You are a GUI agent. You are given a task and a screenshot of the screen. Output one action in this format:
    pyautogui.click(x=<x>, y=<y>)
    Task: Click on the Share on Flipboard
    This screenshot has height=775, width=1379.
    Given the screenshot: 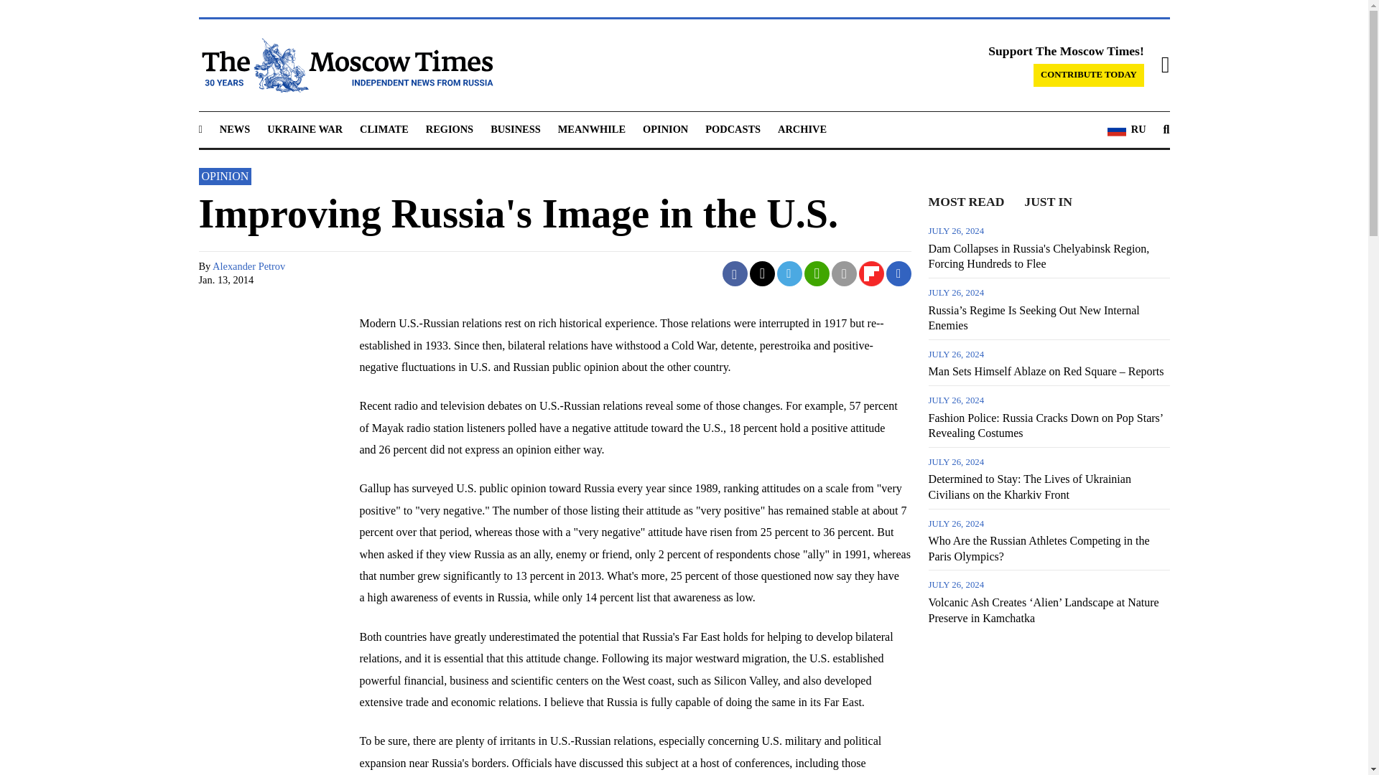 What is the action you would take?
    pyautogui.click(x=871, y=273)
    